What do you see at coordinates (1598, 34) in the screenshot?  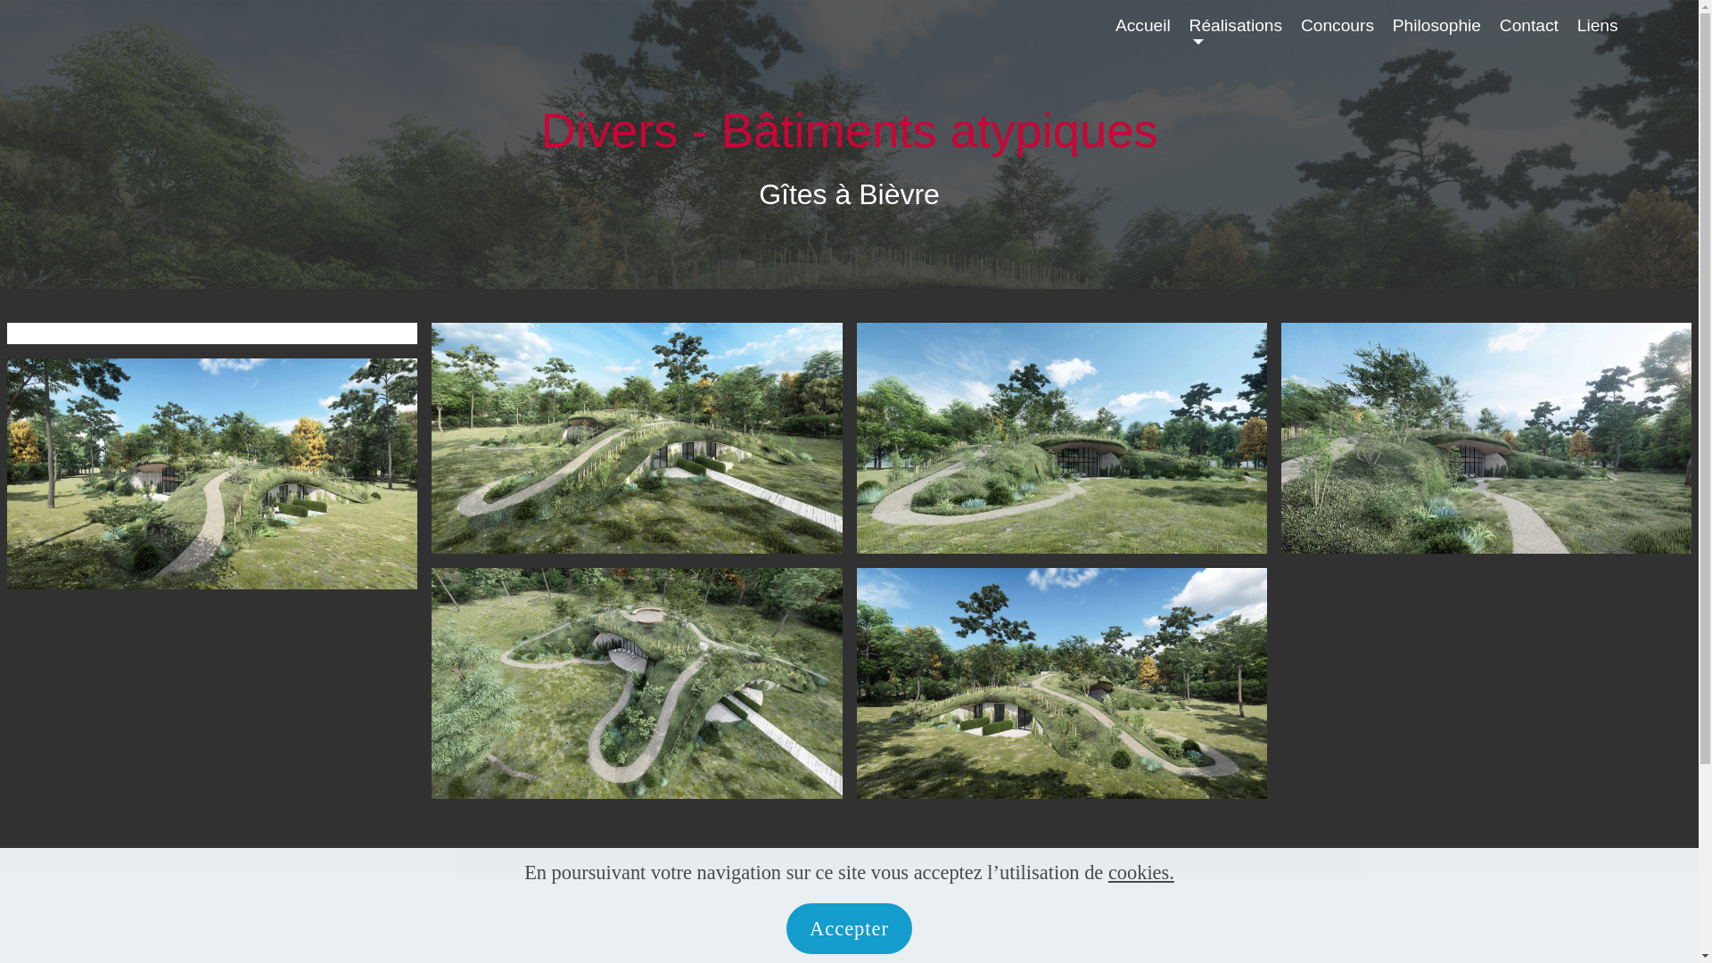 I see `Liens` at bounding box center [1598, 34].